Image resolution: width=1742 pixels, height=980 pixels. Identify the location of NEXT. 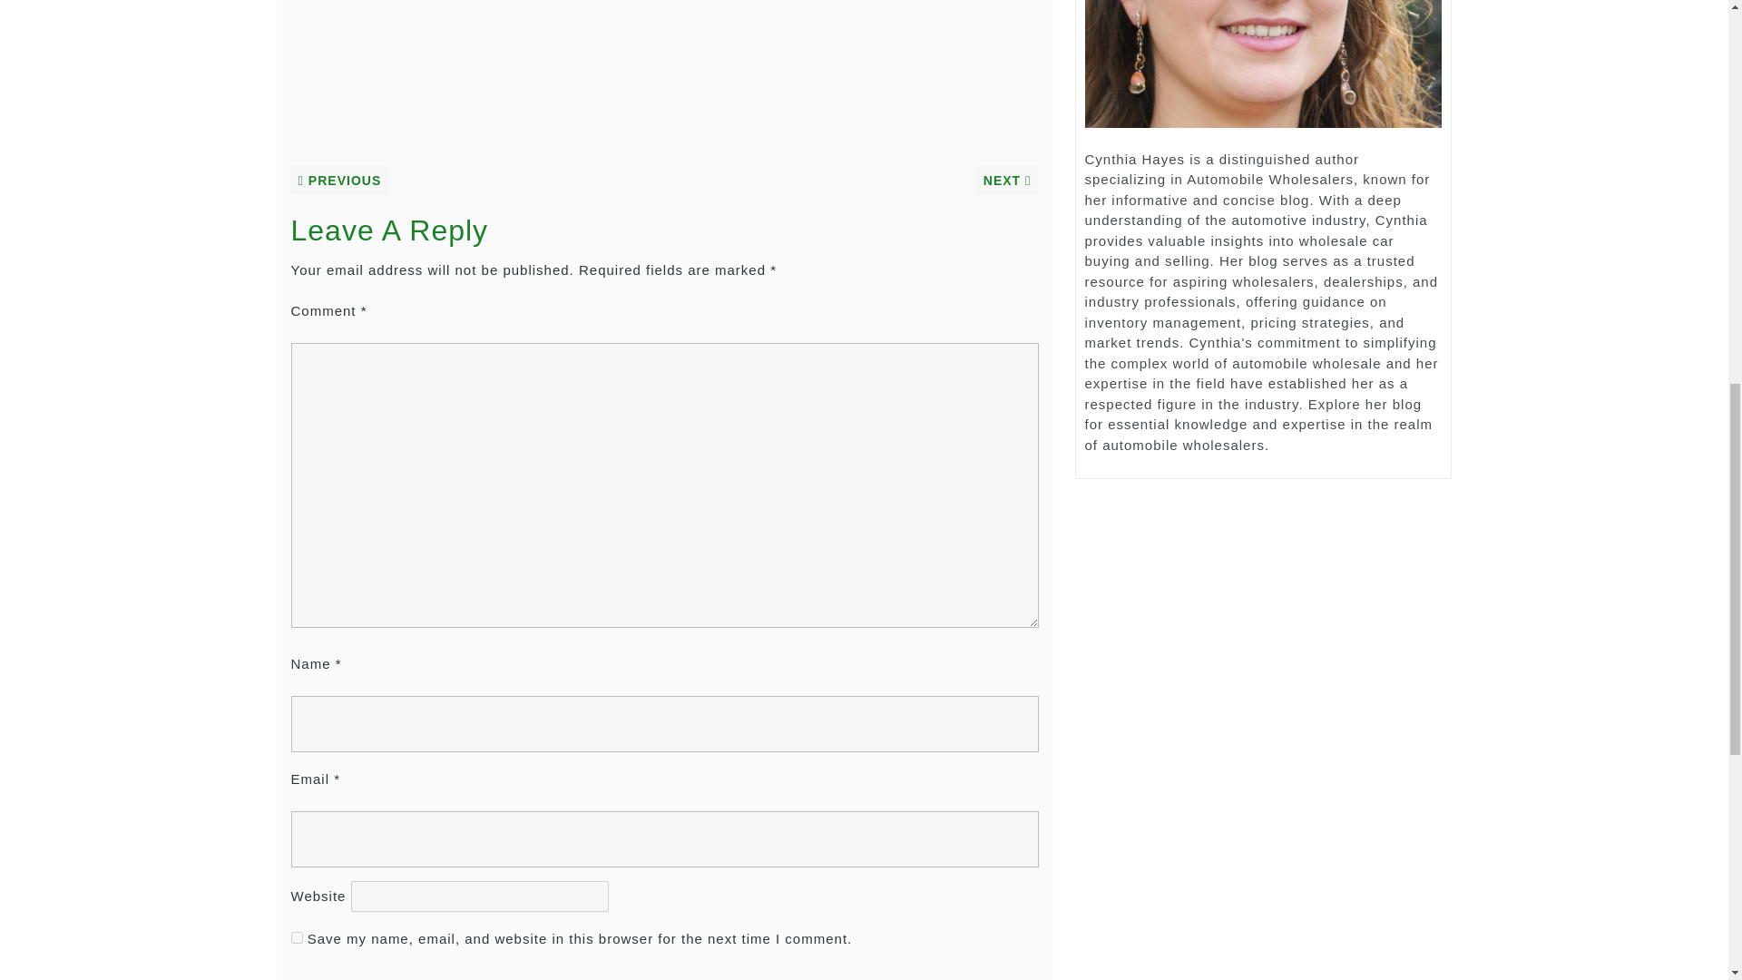
(1007, 180).